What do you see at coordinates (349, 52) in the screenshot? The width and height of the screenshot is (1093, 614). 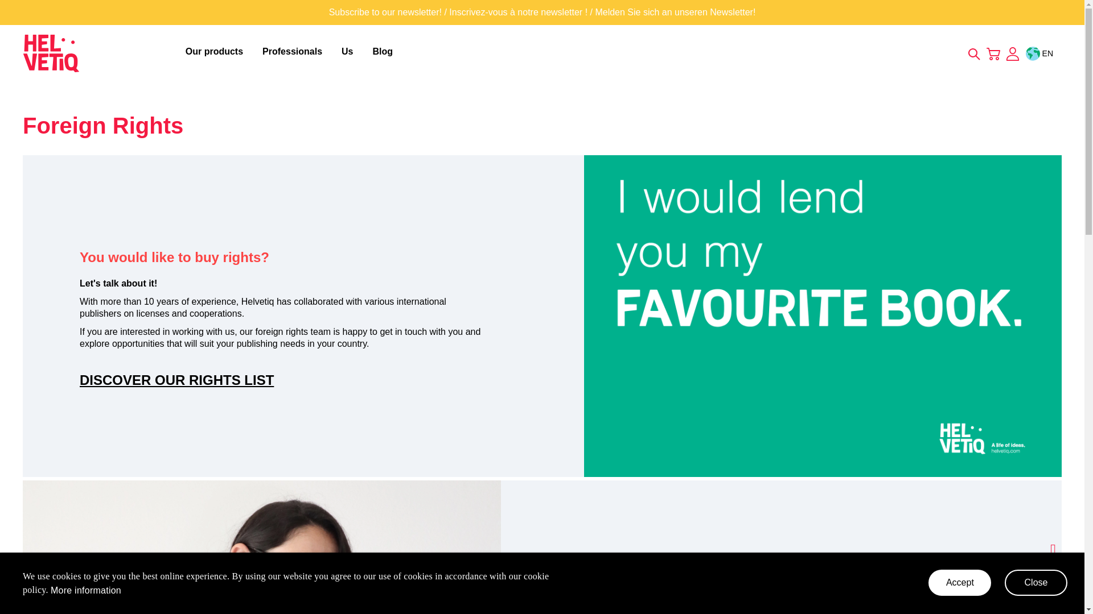 I see `Us` at bounding box center [349, 52].